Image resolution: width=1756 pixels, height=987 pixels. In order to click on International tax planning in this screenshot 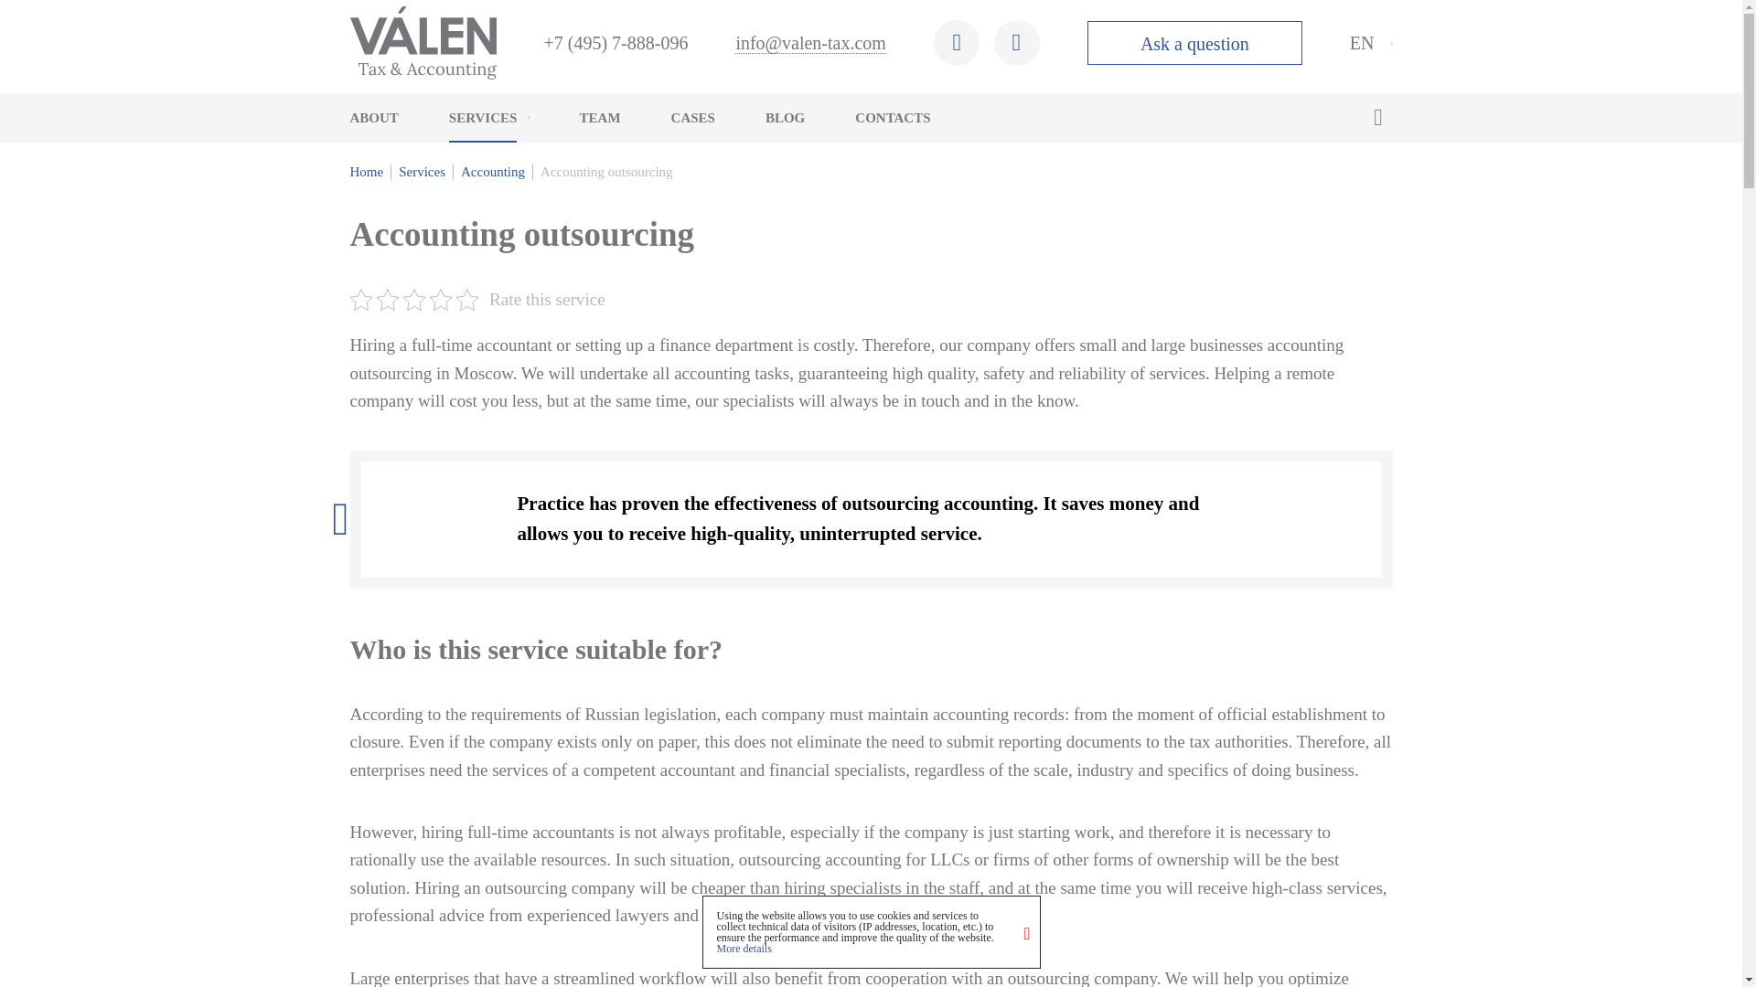, I will do `click(860, 203)`.